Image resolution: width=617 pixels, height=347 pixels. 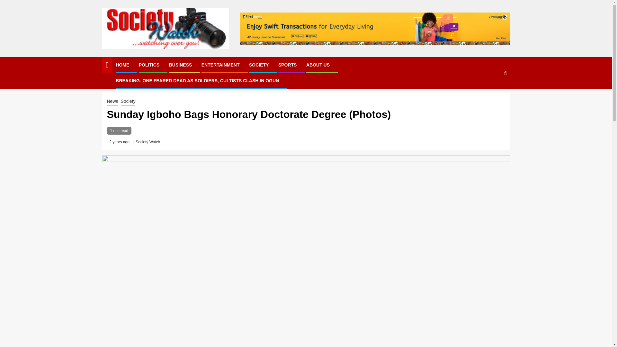 What do you see at coordinates (287, 65) in the screenshot?
I see `SPORTS` at bounding box center [287, 65].